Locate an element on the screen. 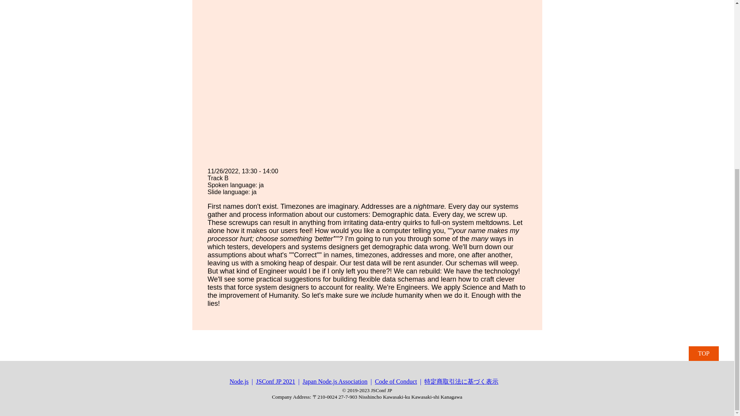 The image size is (740, 416). JSConf JP 2021 is located at coordinates (279, 382).